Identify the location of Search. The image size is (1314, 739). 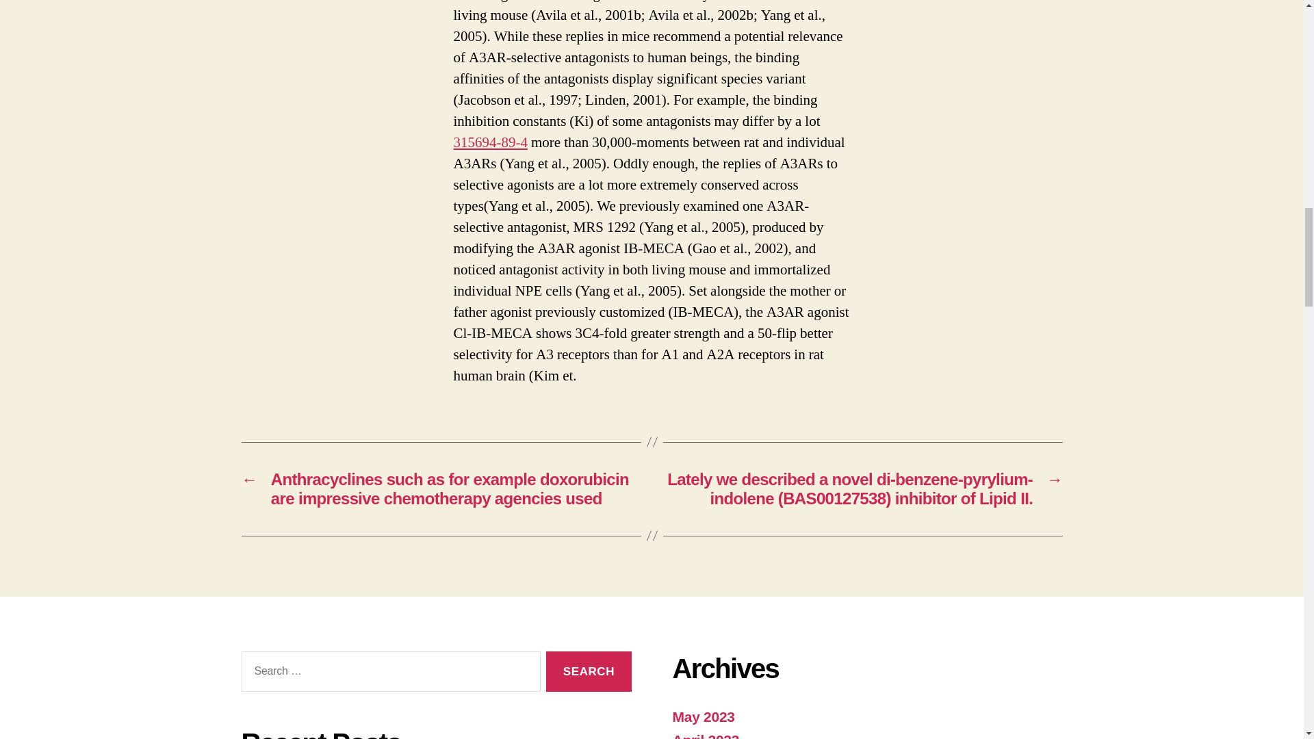
(589, 671).